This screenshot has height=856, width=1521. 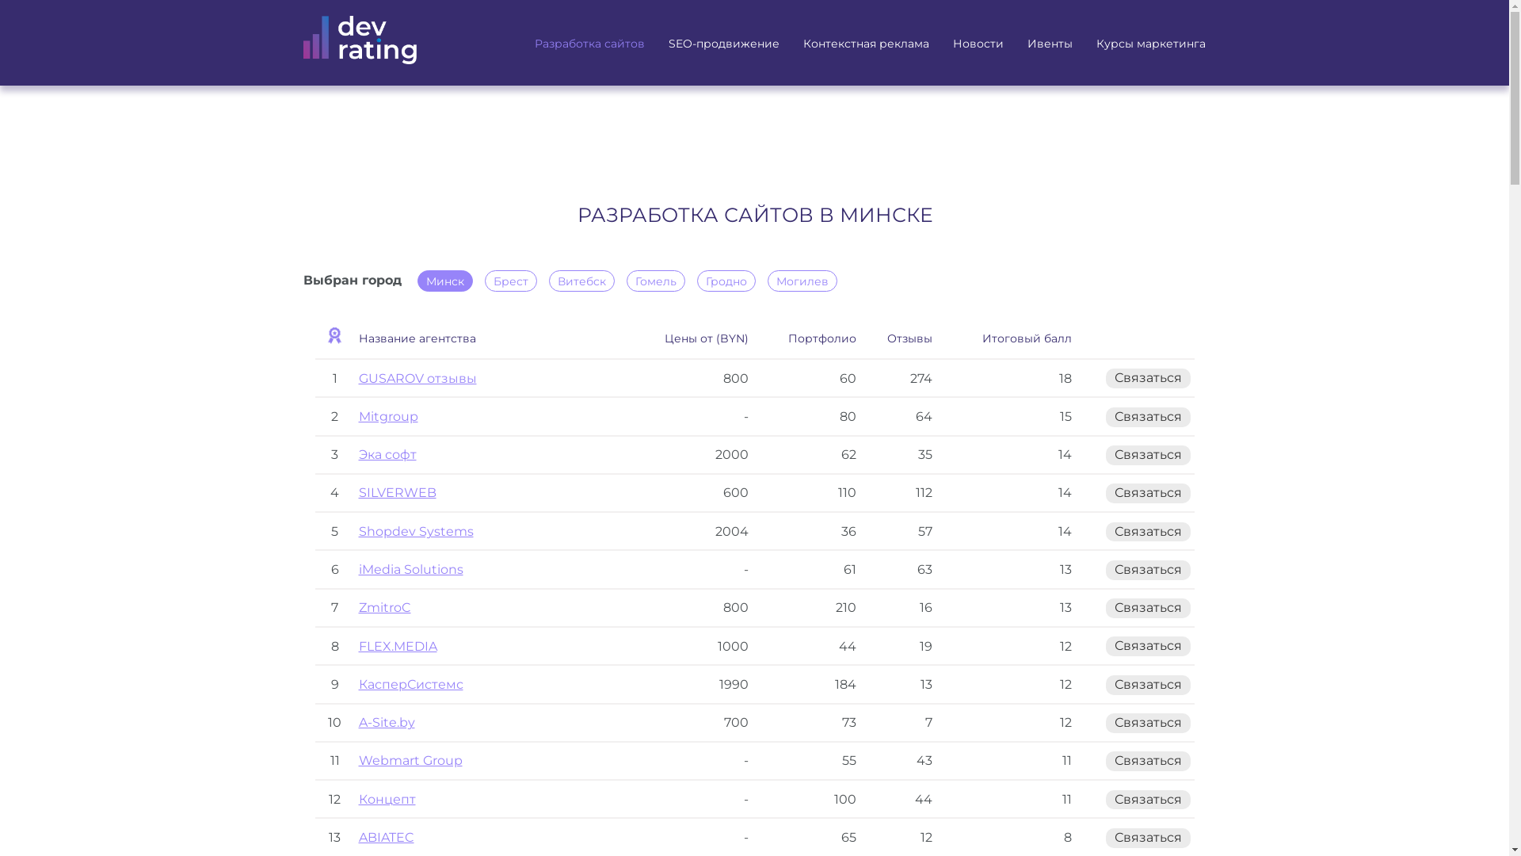 What do you see at coordinates (388, 417) in the screenshot?
I see `Mitgroup` at bounding box center [388, 417].